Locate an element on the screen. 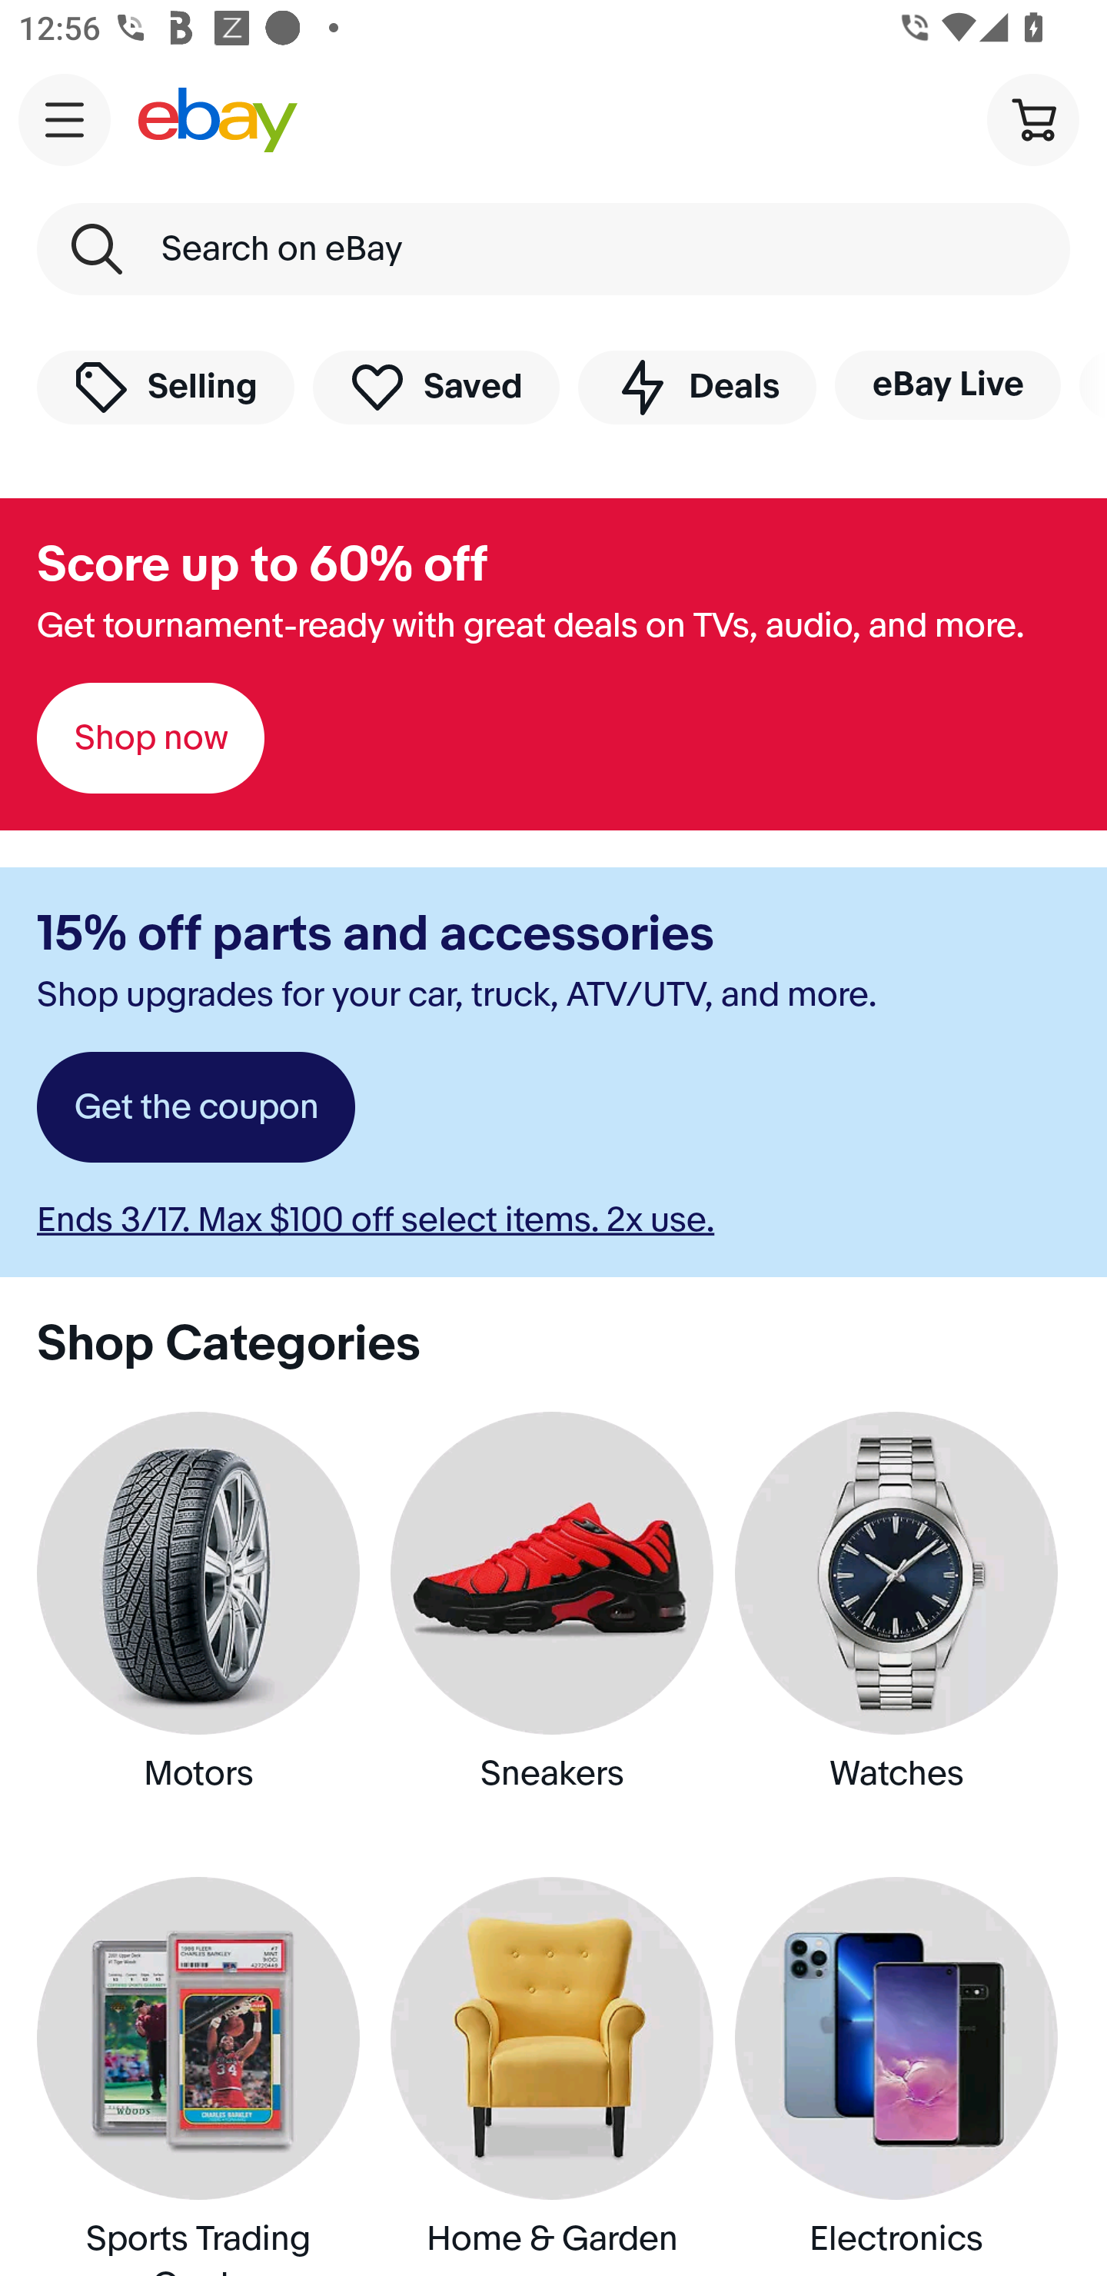 The height and width of the screenshot is (2276, 1107). Sneakers is located at coordinates (553, 1625).